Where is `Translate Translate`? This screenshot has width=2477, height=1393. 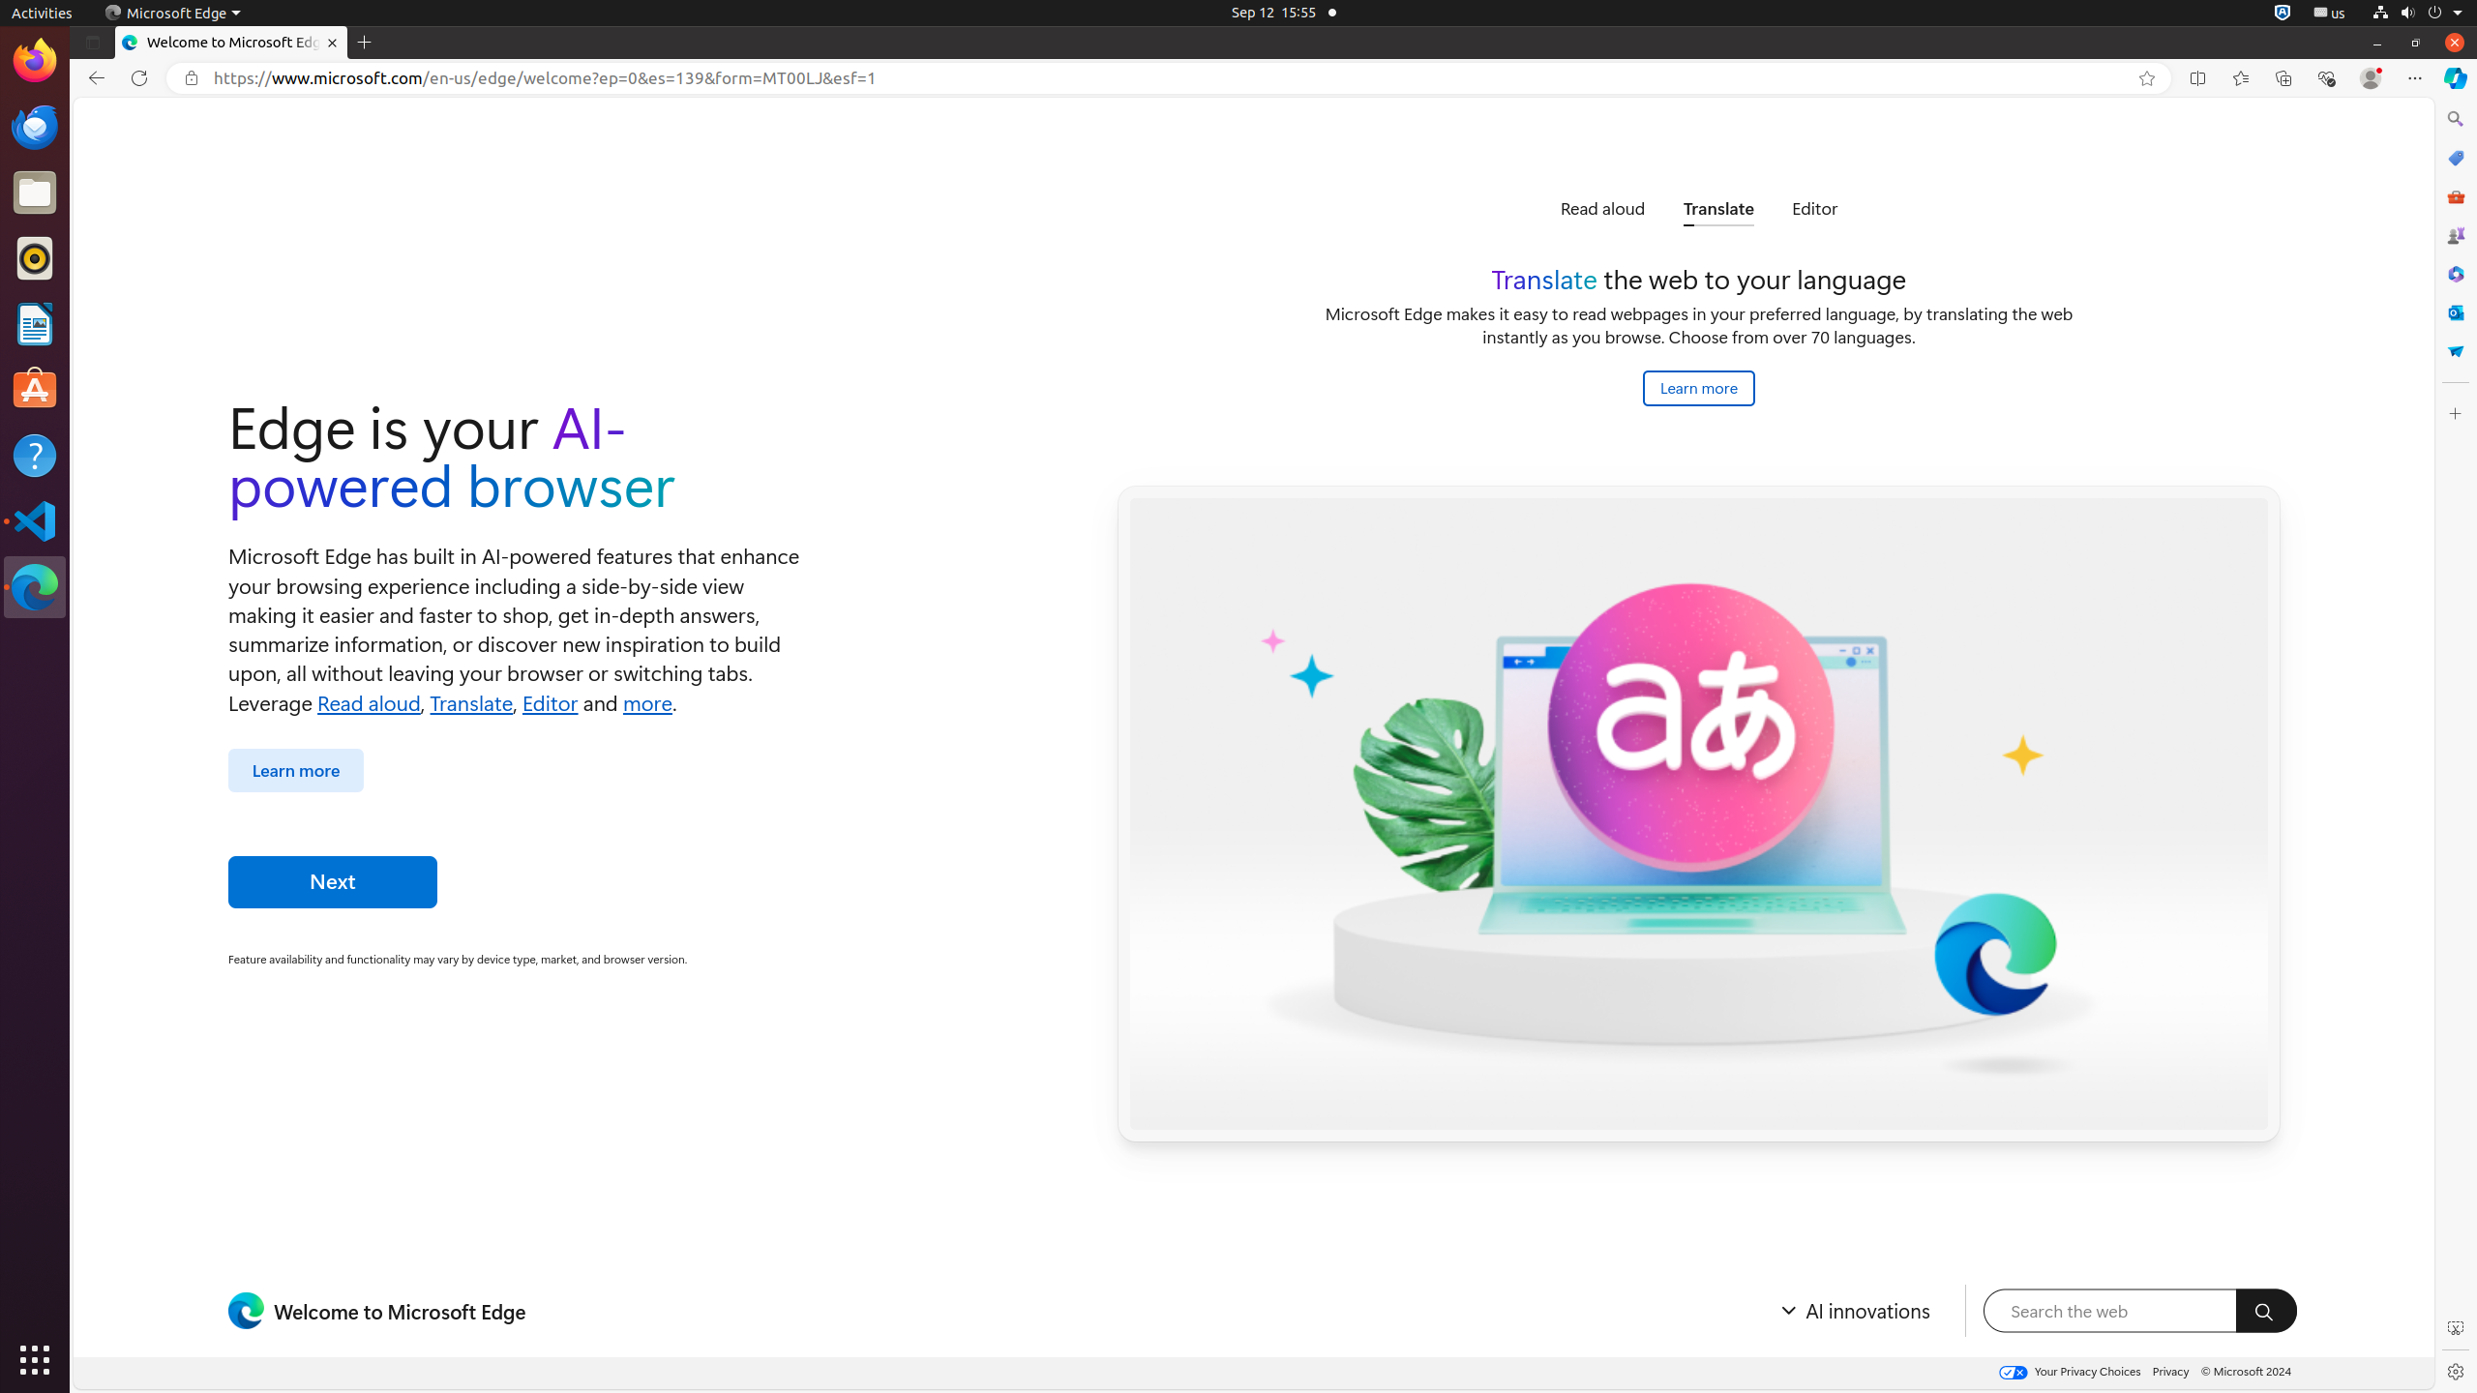 Translate Translate is located at coordinates (1718, 209).